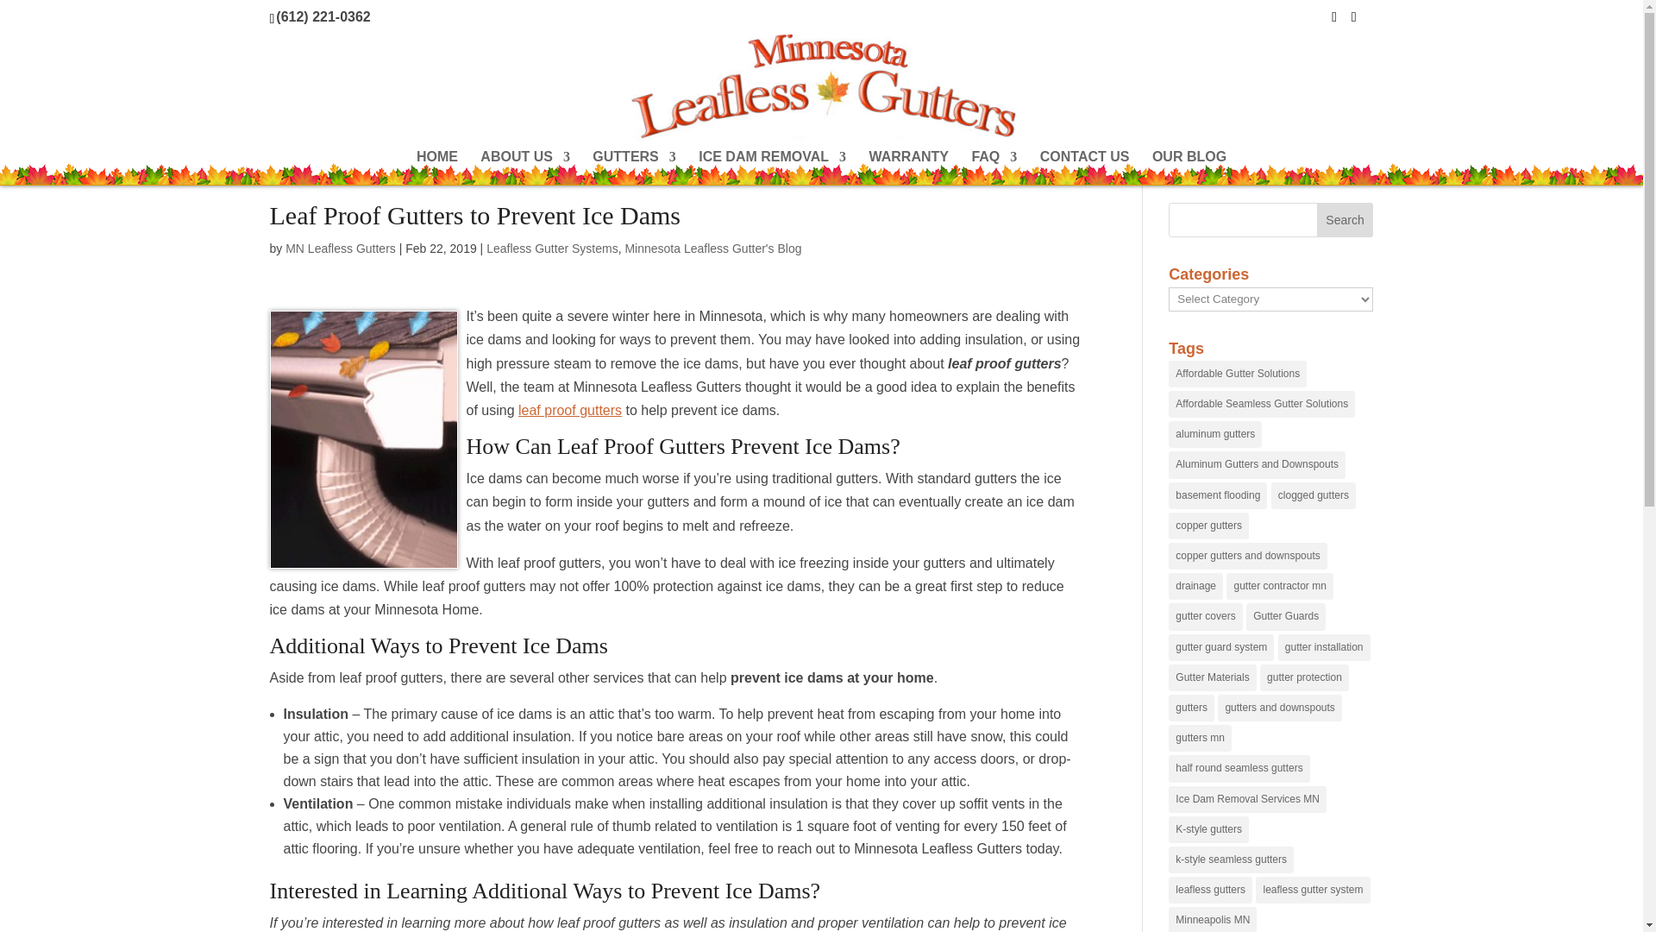 This screenshot has height=932, width=1656. What do you see at coordinates (340, 248) in the screenshot?
I see `MN Leafless Gutters` at bounding box center [340, 248].